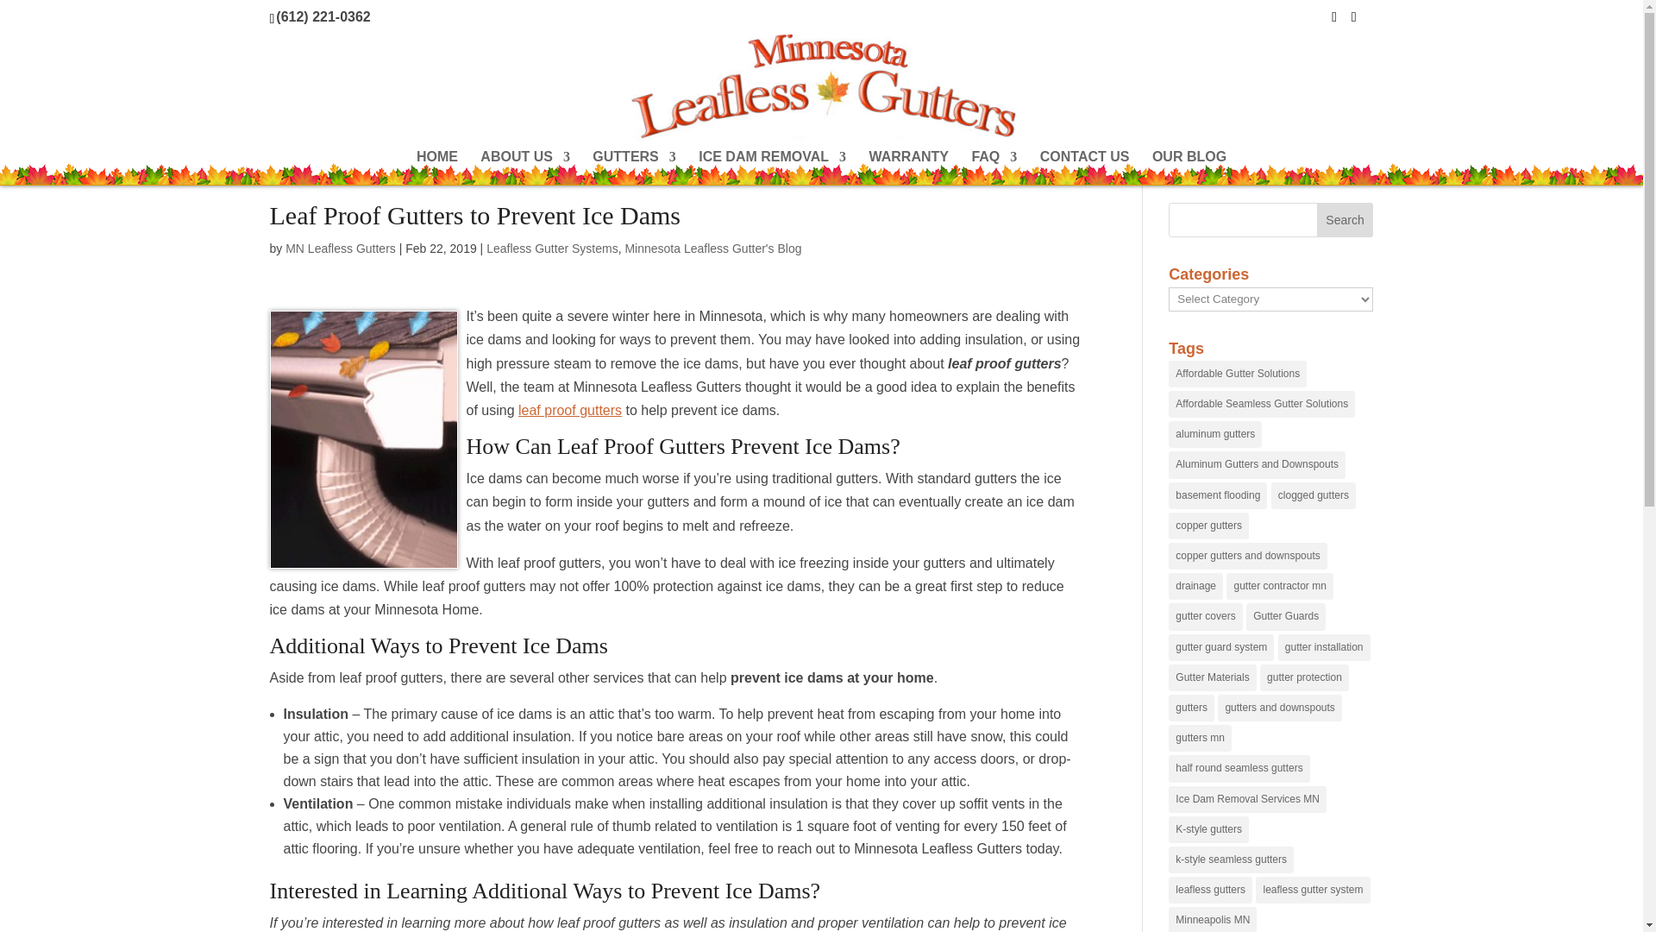 This screenshot has height=932, width=1656. What do you see at coordinates (340, 248) in the screenshot?
I see `MN Leafless Gutters` at bounding box center [340, 248].